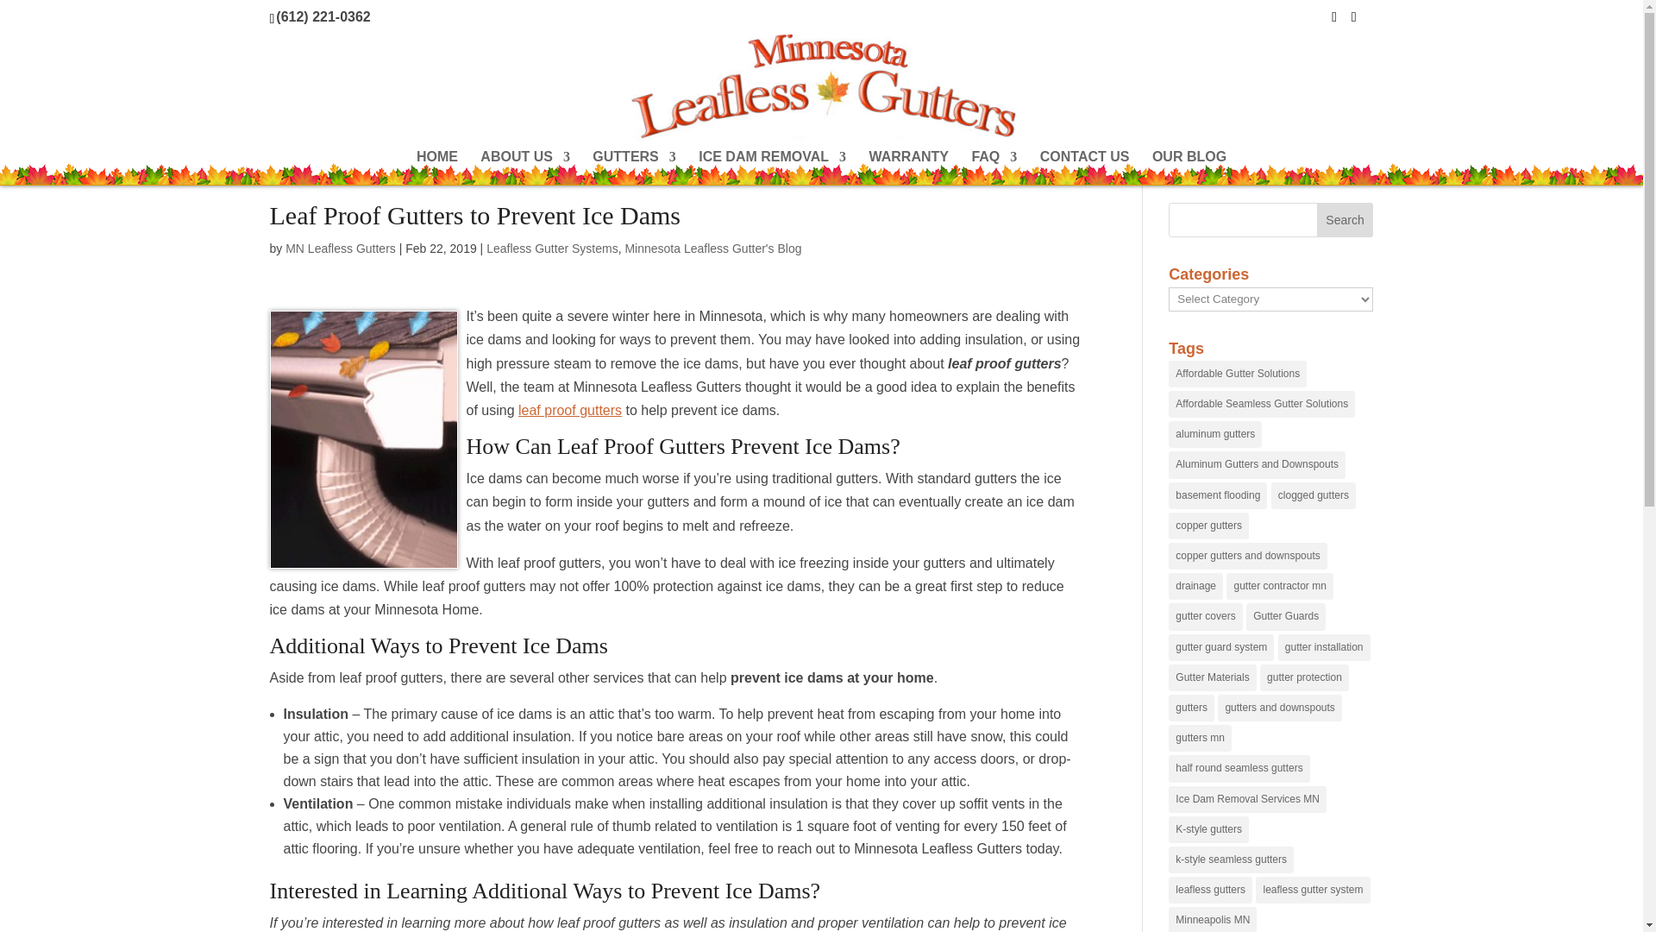 This screenshot has height=932, width=1656. What do you see at coordinates (340, 248) in the screenshot?
I see `MN Leafless Gutters` at bounding box center [340, 248].